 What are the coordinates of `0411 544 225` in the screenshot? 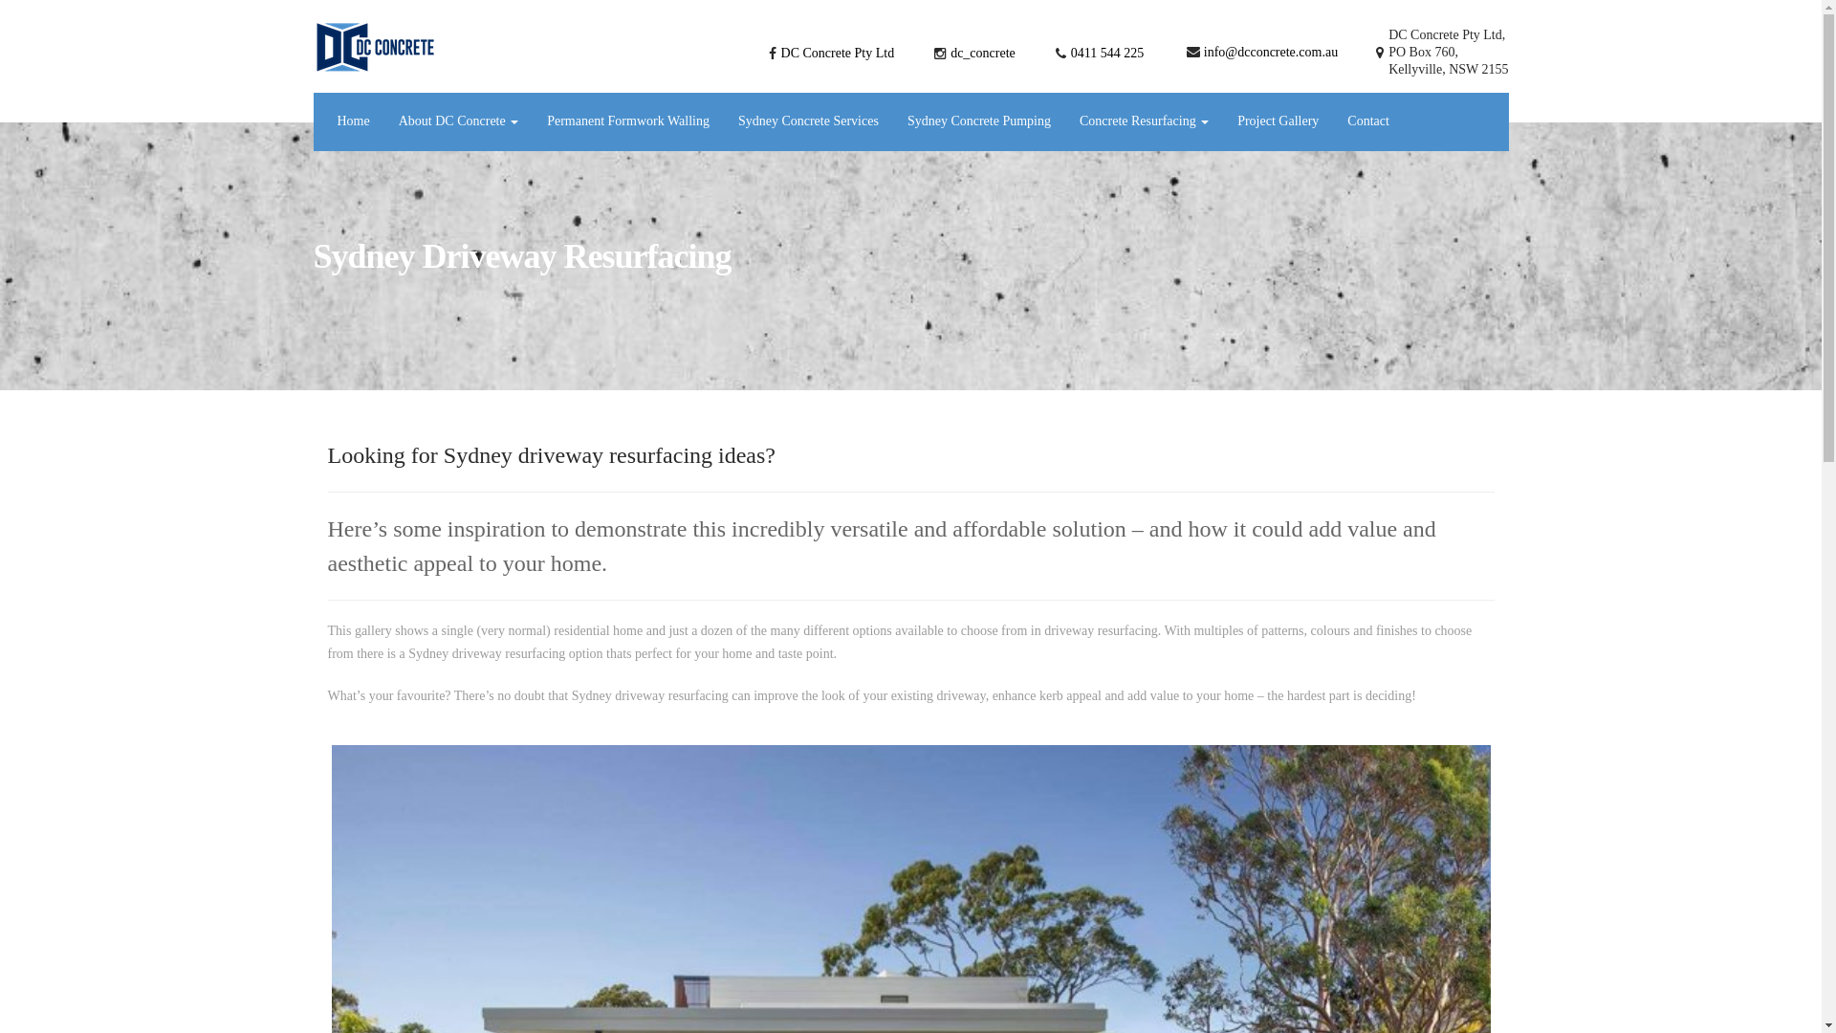 It's located at (1107, 53).